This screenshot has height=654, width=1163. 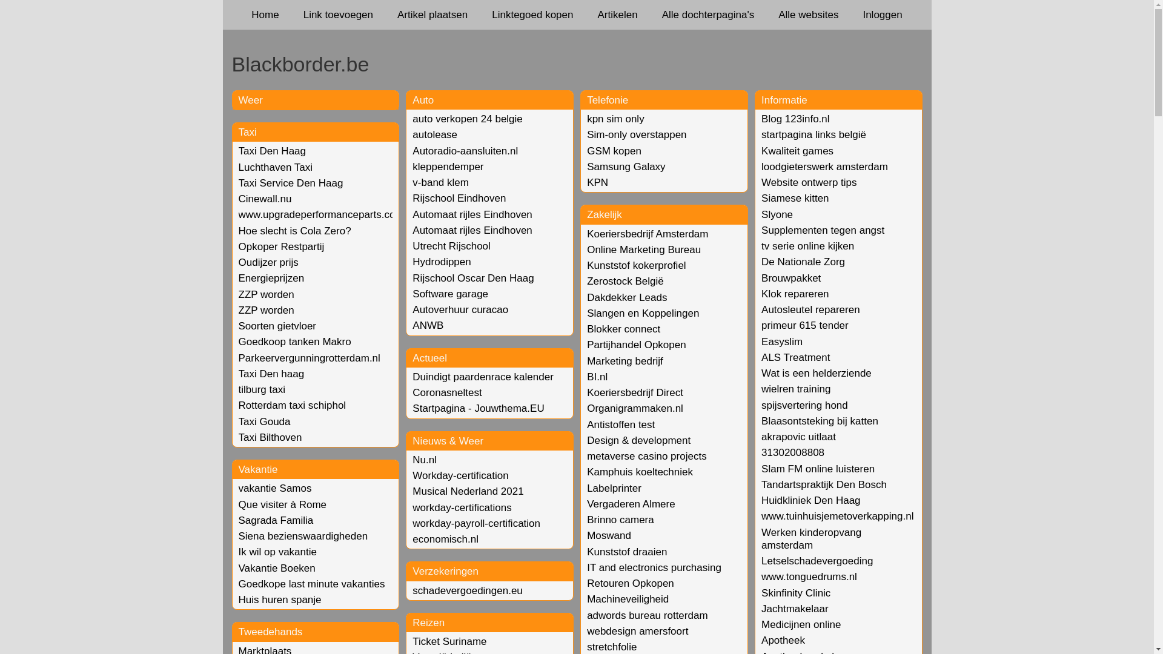 What do you see at coordinates (338, 15) in the screenshot?
I see `Link toevoegen` at bounding box center [338, 15].